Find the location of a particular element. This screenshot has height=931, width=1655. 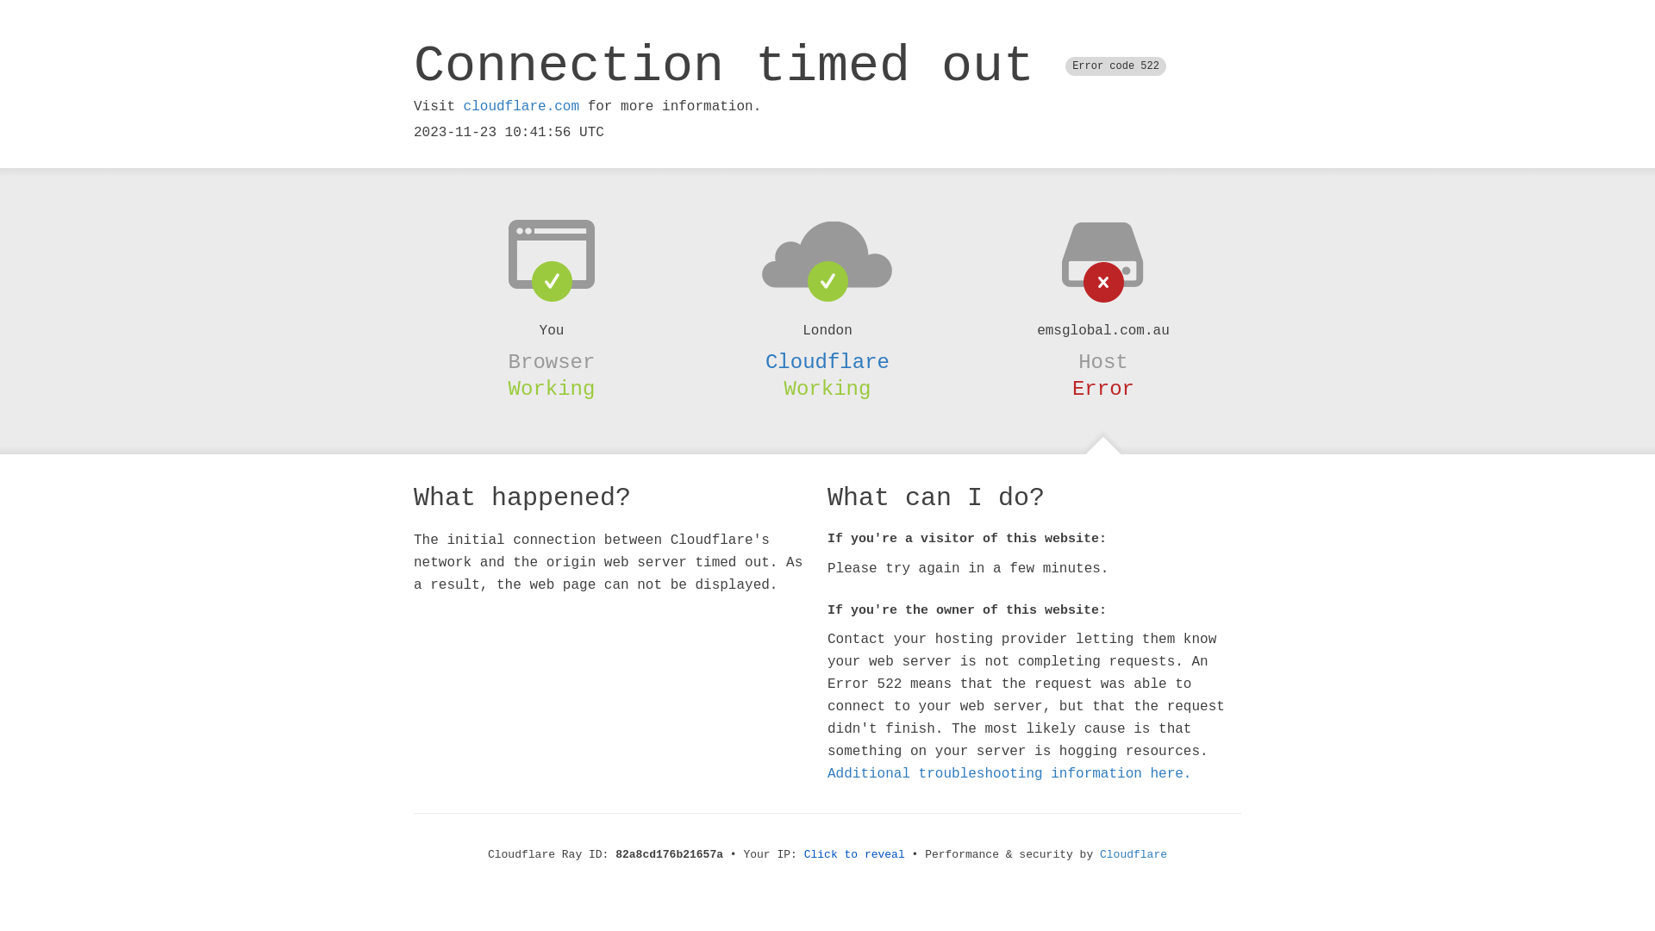

Click to reveal is located at coordinates (855, 855).